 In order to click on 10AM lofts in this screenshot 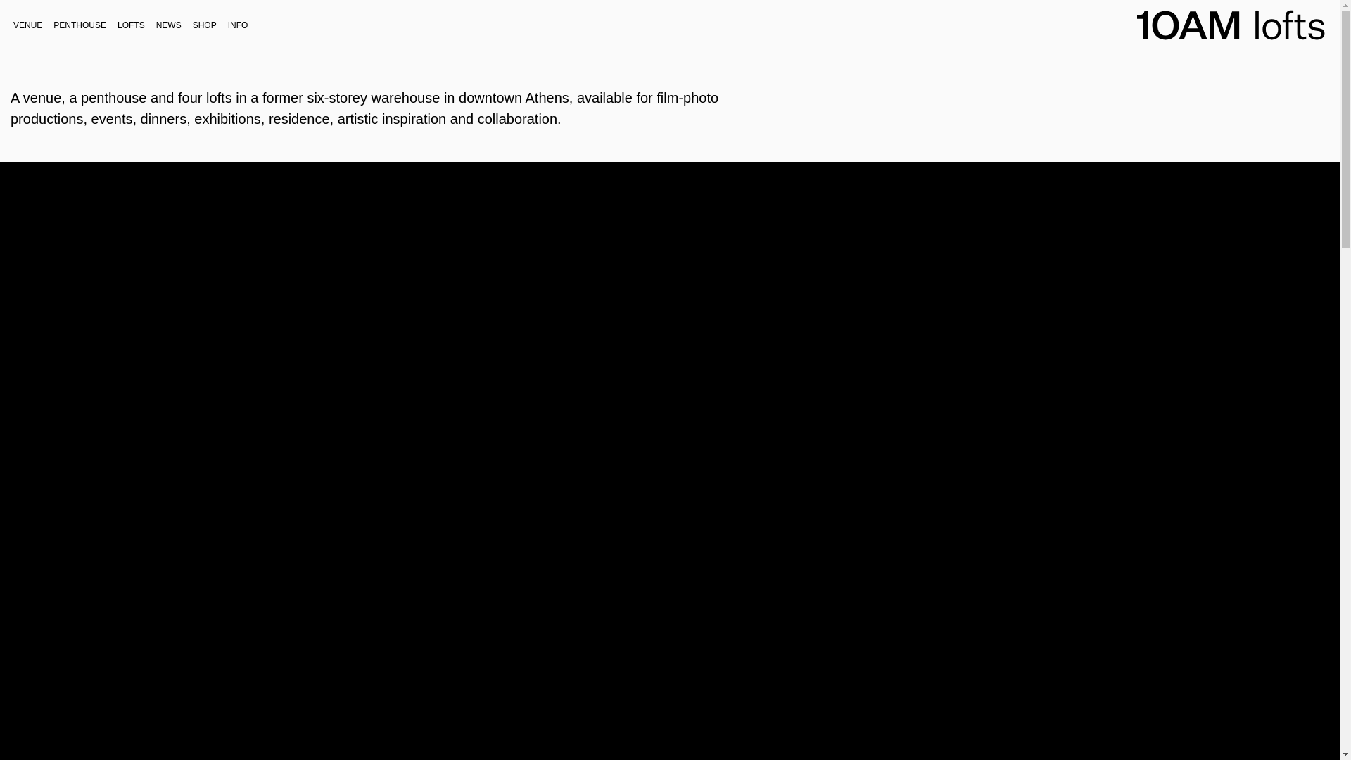, I will do `click(1217, 65)`.